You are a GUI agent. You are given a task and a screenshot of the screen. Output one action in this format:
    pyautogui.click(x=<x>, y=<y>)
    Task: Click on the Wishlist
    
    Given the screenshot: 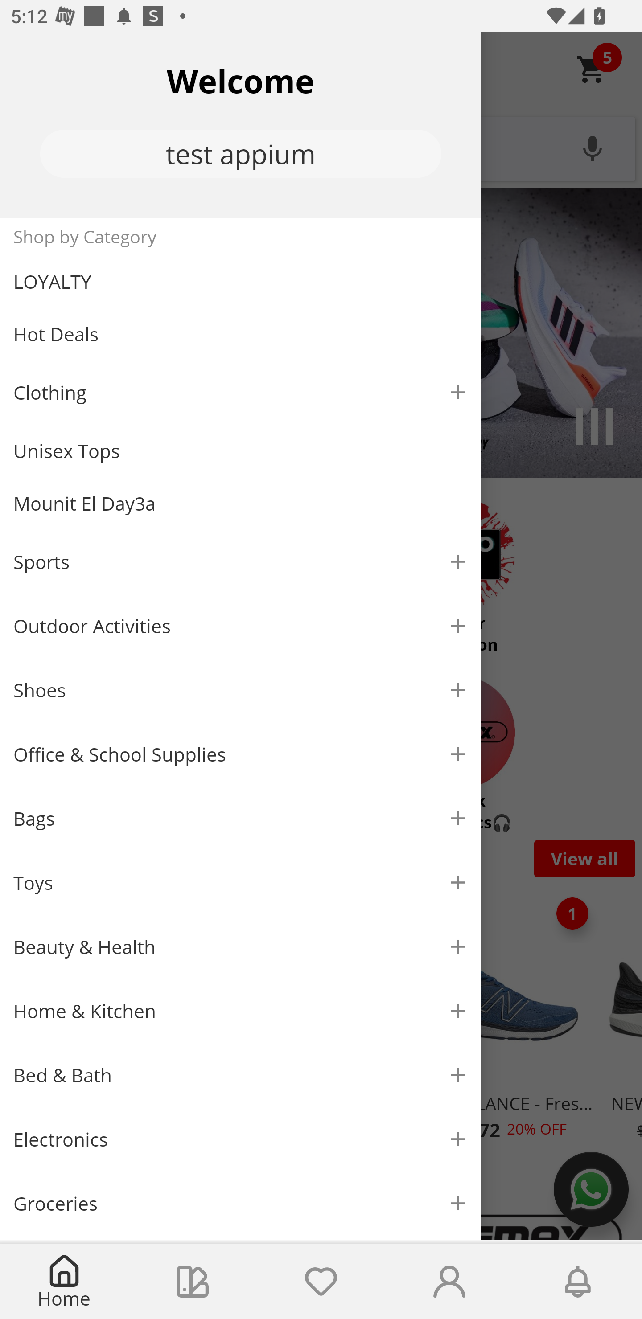 What is the action you would take?
    pyautogui.click(x=321, y=1282)
    